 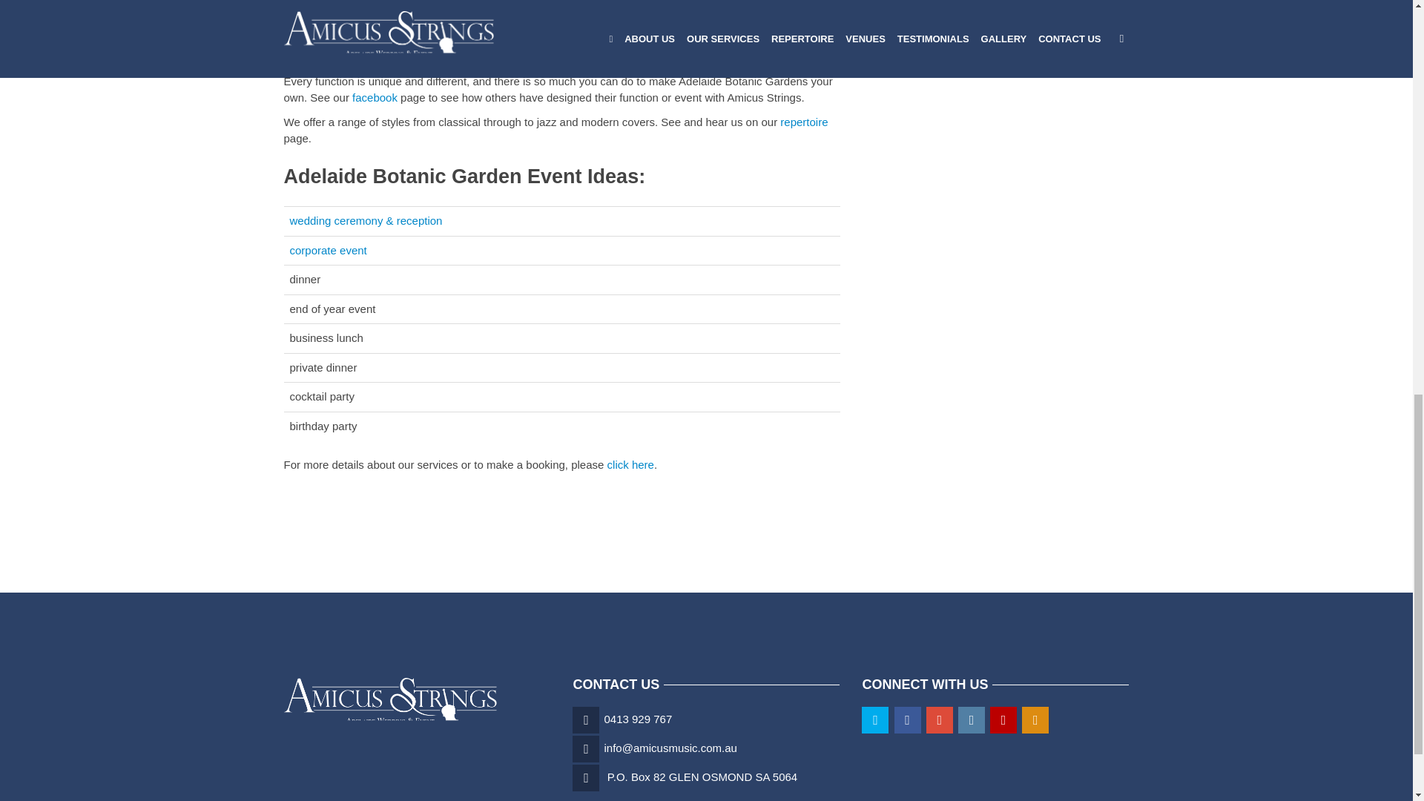 I want to click on click here, so click(x=630, y=464).